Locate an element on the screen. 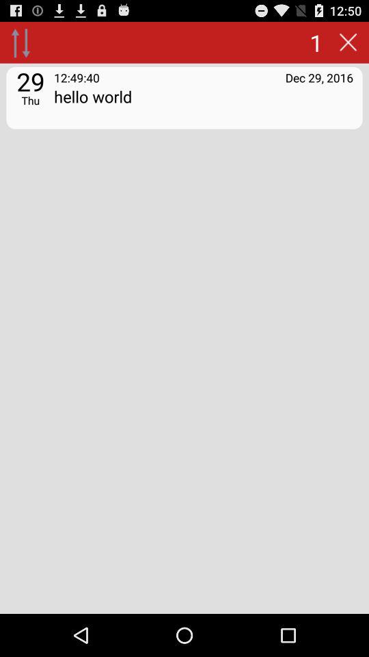  open item above hello world is located at coordinates (319, 77).